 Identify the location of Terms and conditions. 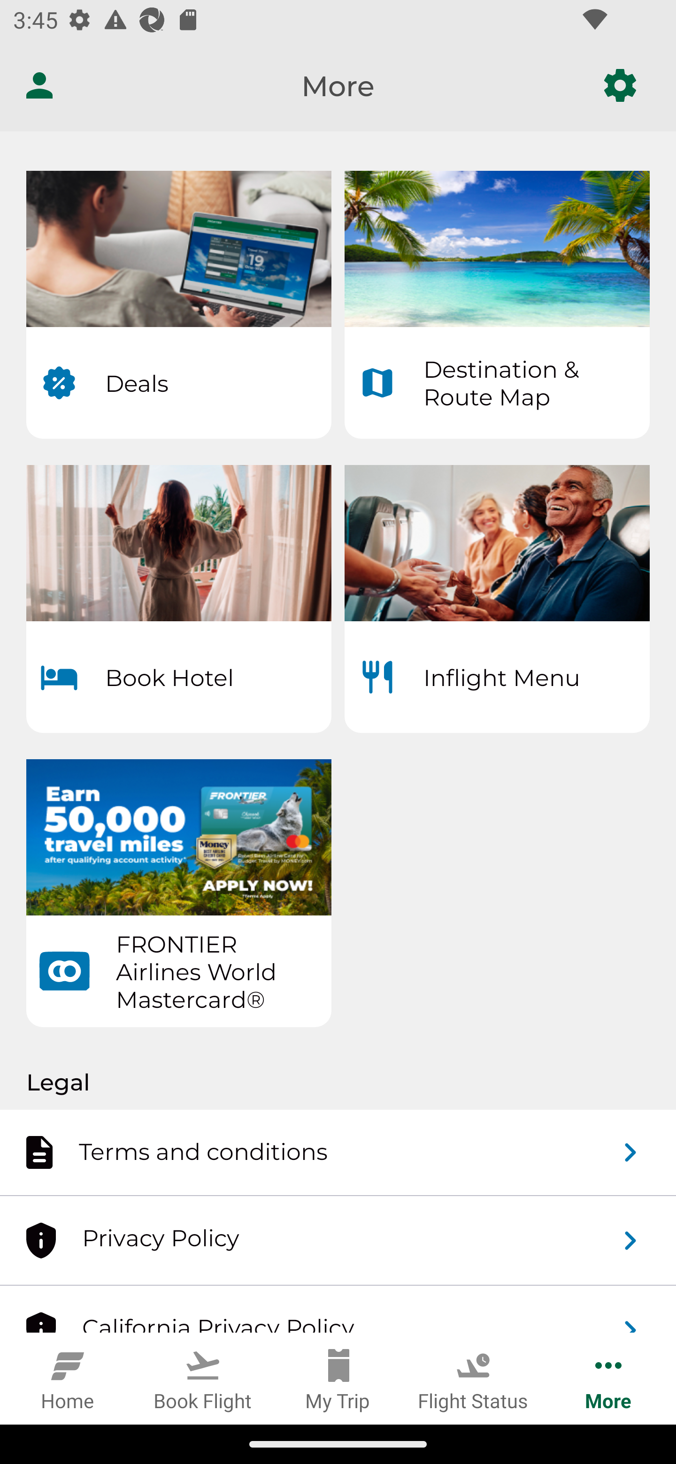
(338, 1151).